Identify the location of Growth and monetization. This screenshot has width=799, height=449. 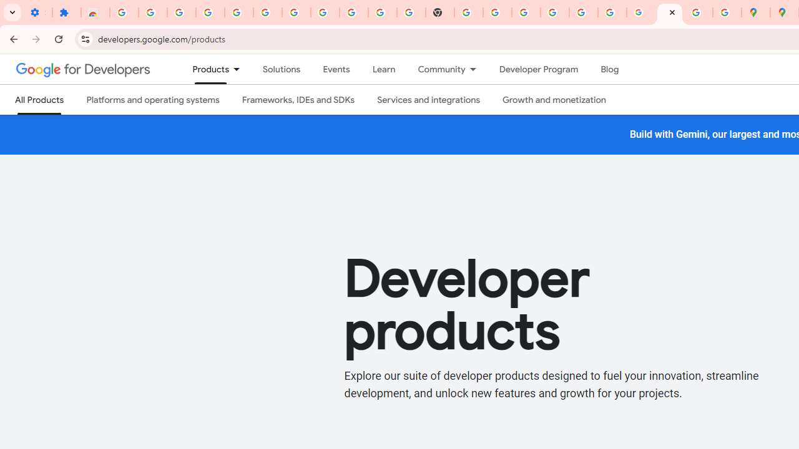
(554, 100).